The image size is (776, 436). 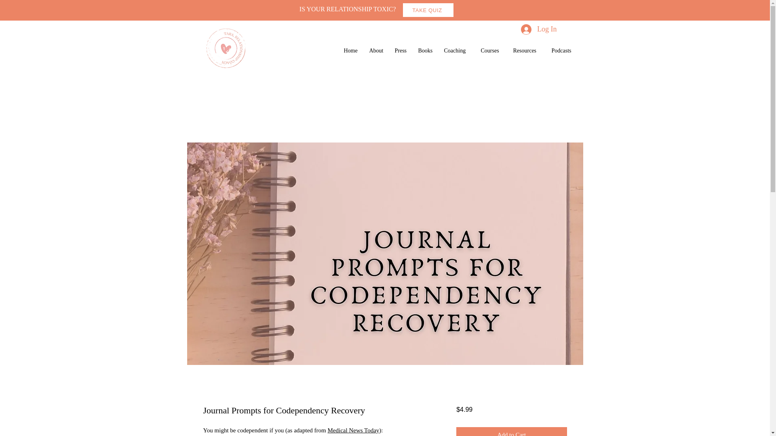 What do you see at coordinates (402, 50) in the screenshot?
I see `Press` at bounding box center [402, 50].